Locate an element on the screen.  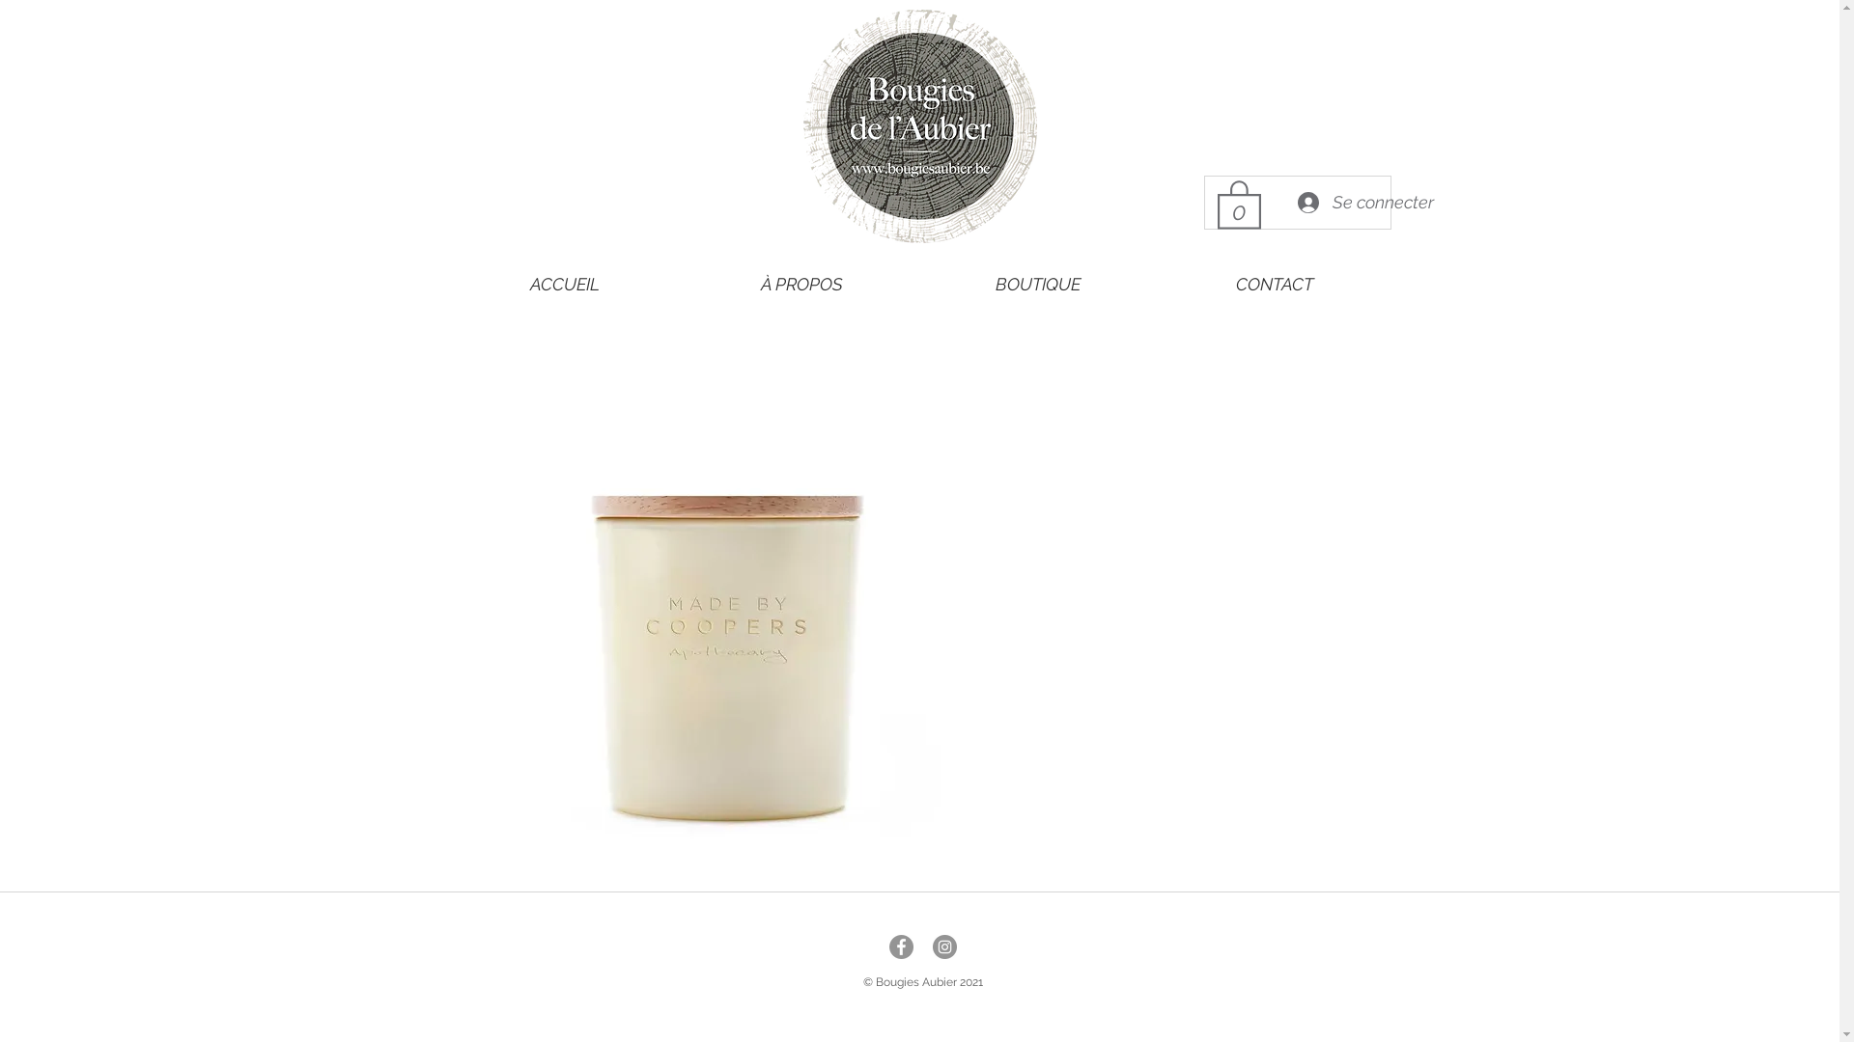
BOUTIQUE is located at coordinates (1037, 276).